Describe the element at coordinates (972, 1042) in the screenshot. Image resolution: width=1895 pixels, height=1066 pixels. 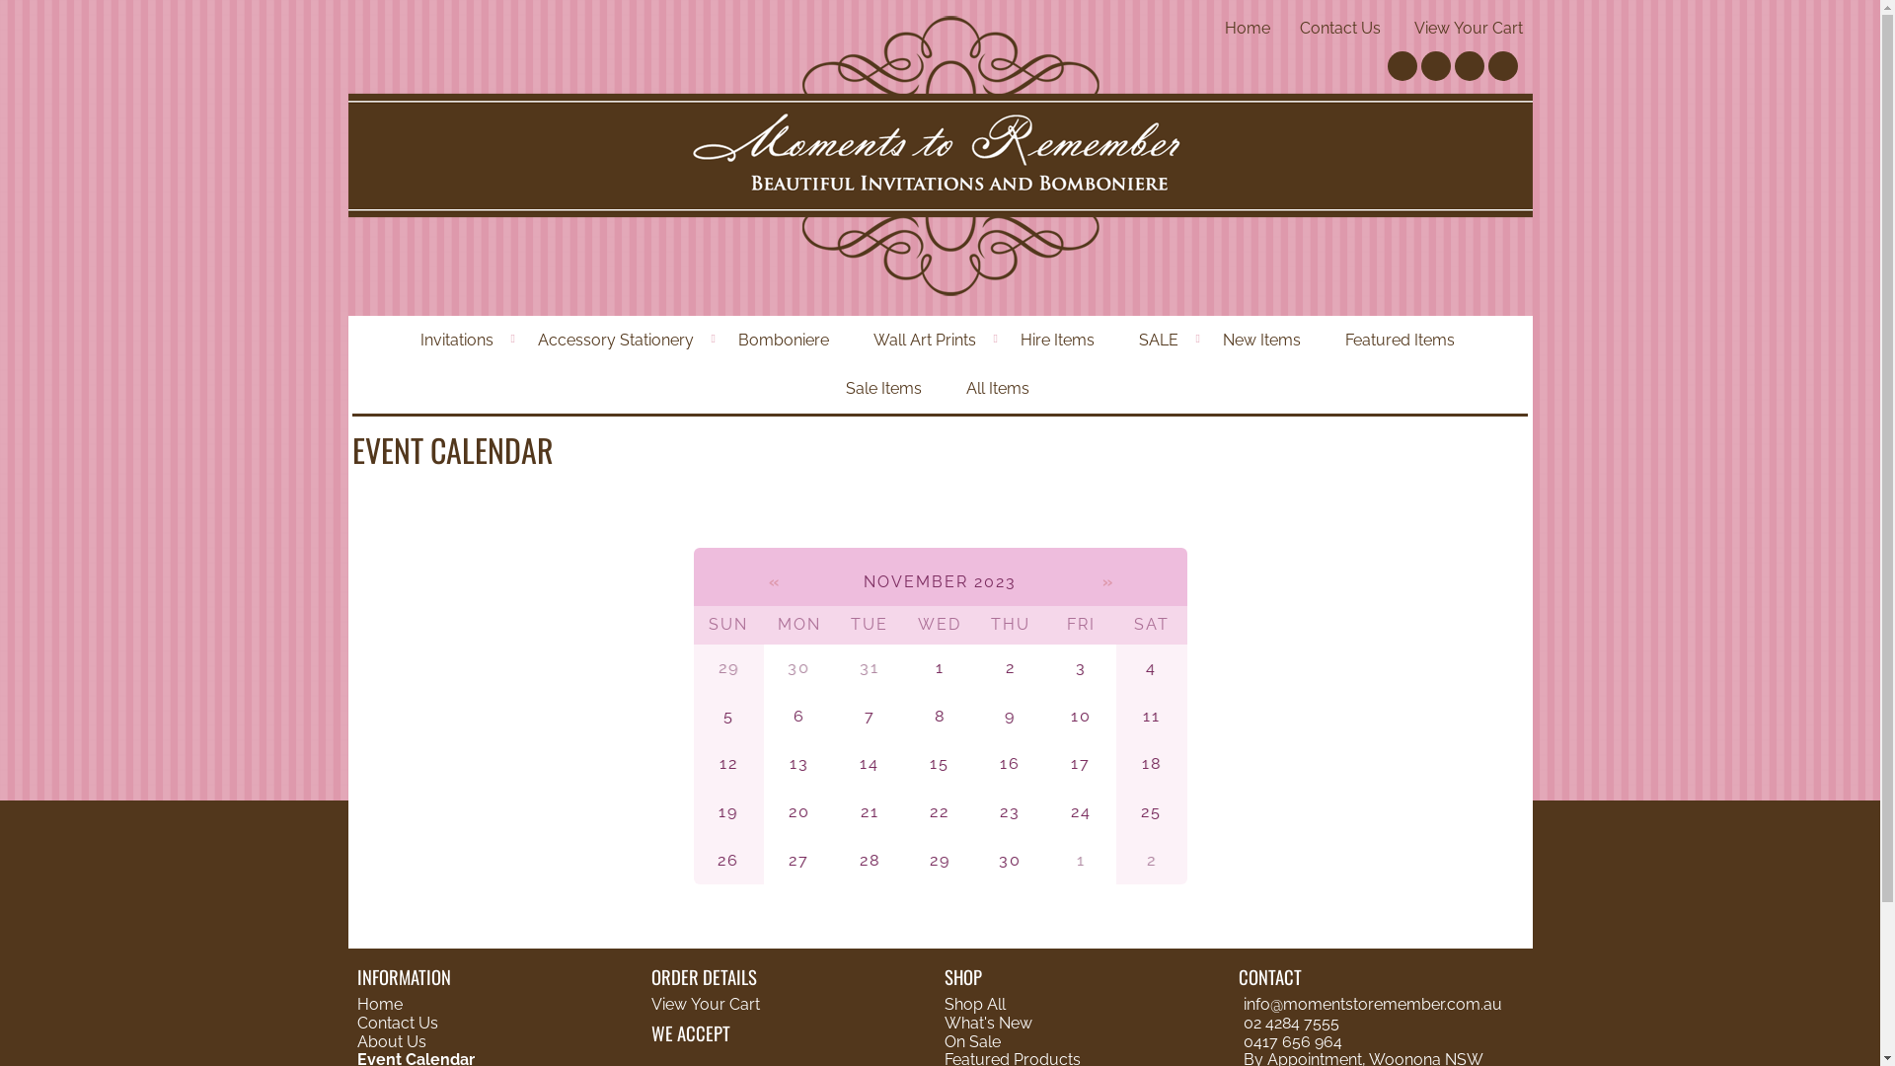
I see `On Sale` at that location.